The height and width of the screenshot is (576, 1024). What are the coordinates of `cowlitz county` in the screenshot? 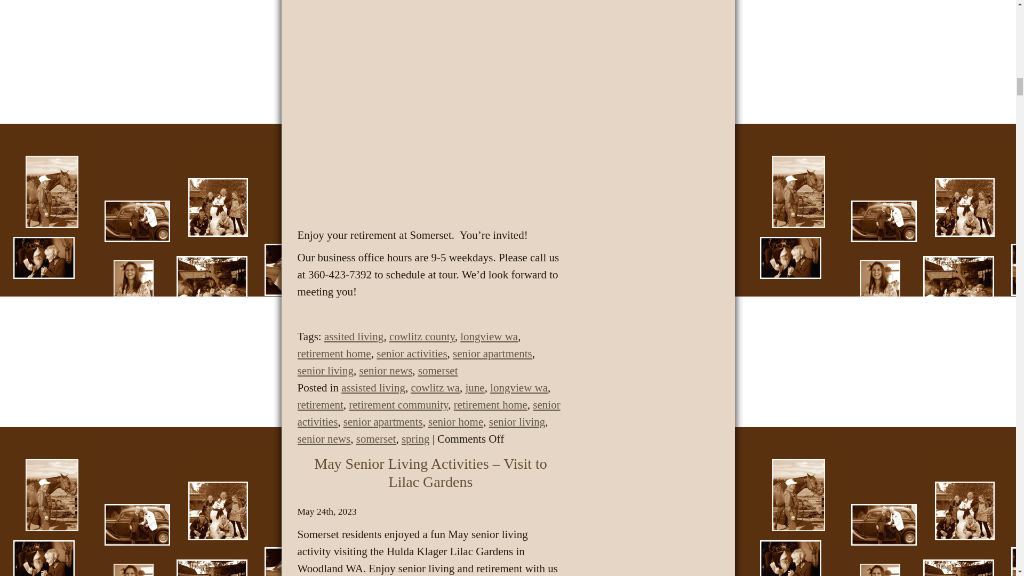 It's located at (421, 336).